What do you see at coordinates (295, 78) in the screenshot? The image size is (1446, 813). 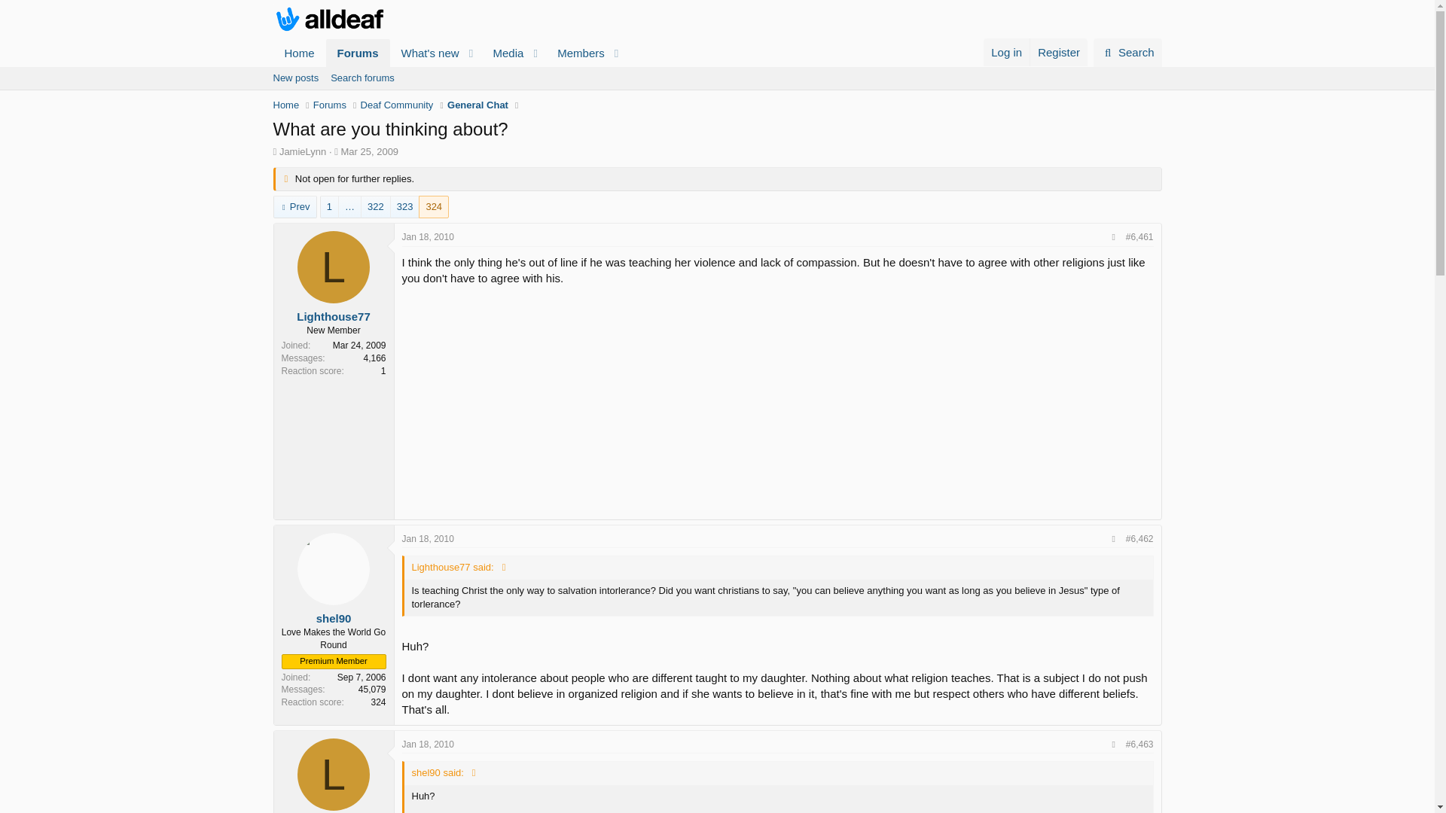 I see `Search` at bounding box center [295, 78].